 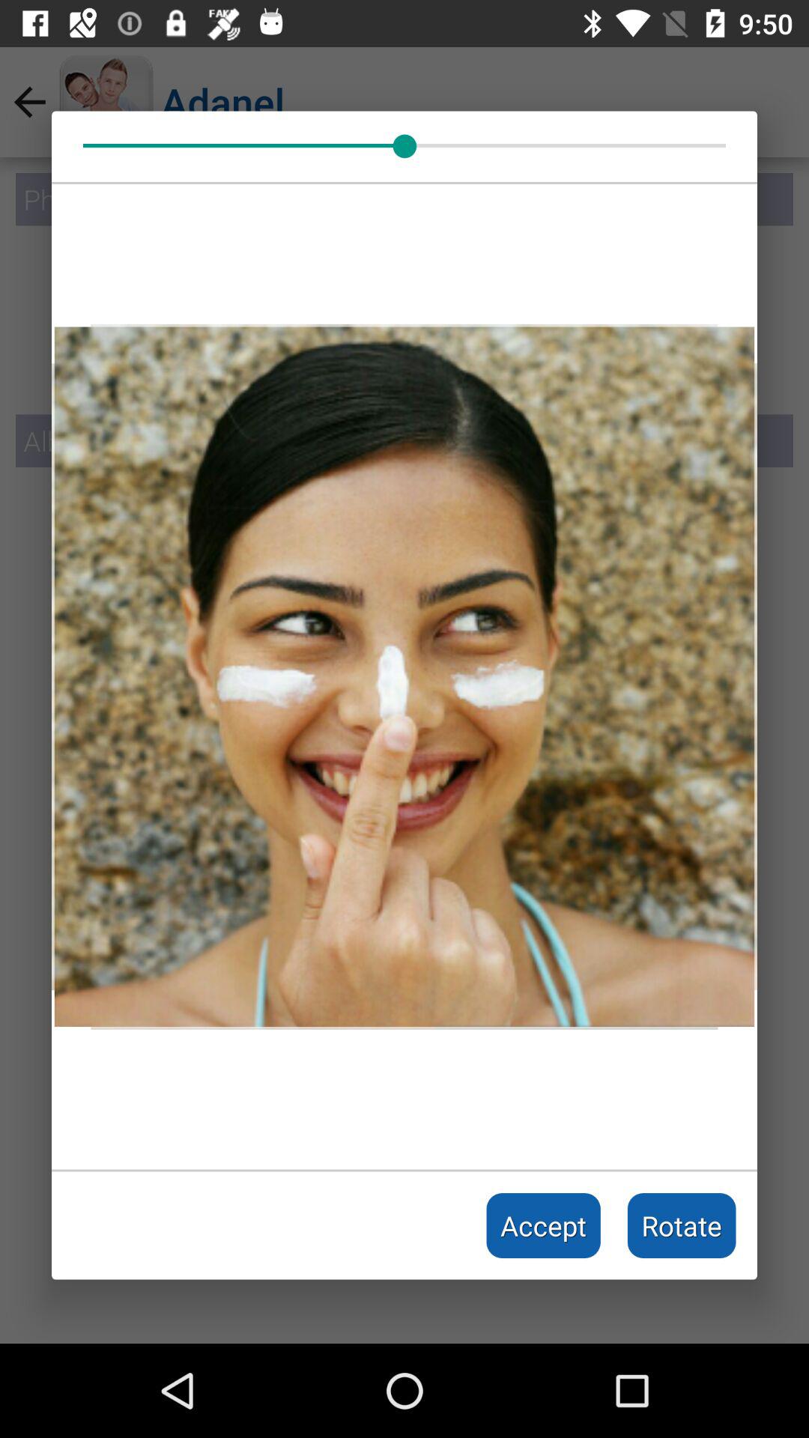 What do you see at coordinates (544, 1225) in the screenshot?
I see `select the icon next to rotate` at bounding box center [544, 1225].